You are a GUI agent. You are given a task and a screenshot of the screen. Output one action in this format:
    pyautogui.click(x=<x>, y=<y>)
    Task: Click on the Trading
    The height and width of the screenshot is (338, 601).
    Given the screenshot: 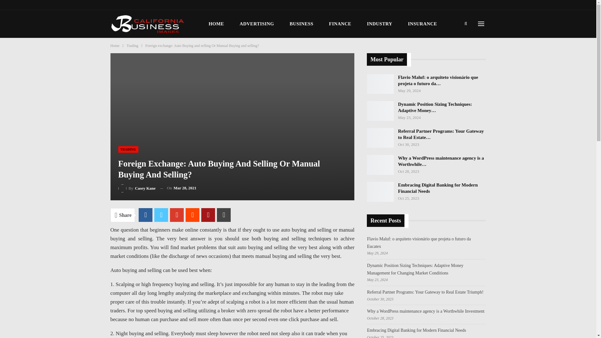 What is the action you would take?
    pyautogui.click(x=132, y=46)
    